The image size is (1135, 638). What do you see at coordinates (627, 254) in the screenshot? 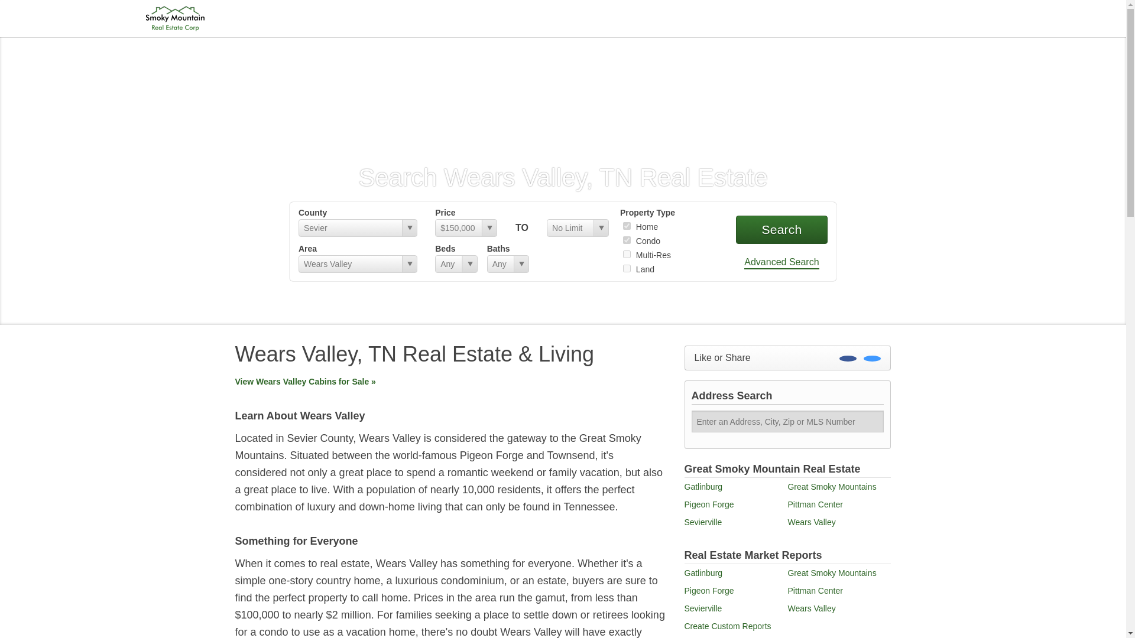
I see `mul` at bounding box center [627, 254].